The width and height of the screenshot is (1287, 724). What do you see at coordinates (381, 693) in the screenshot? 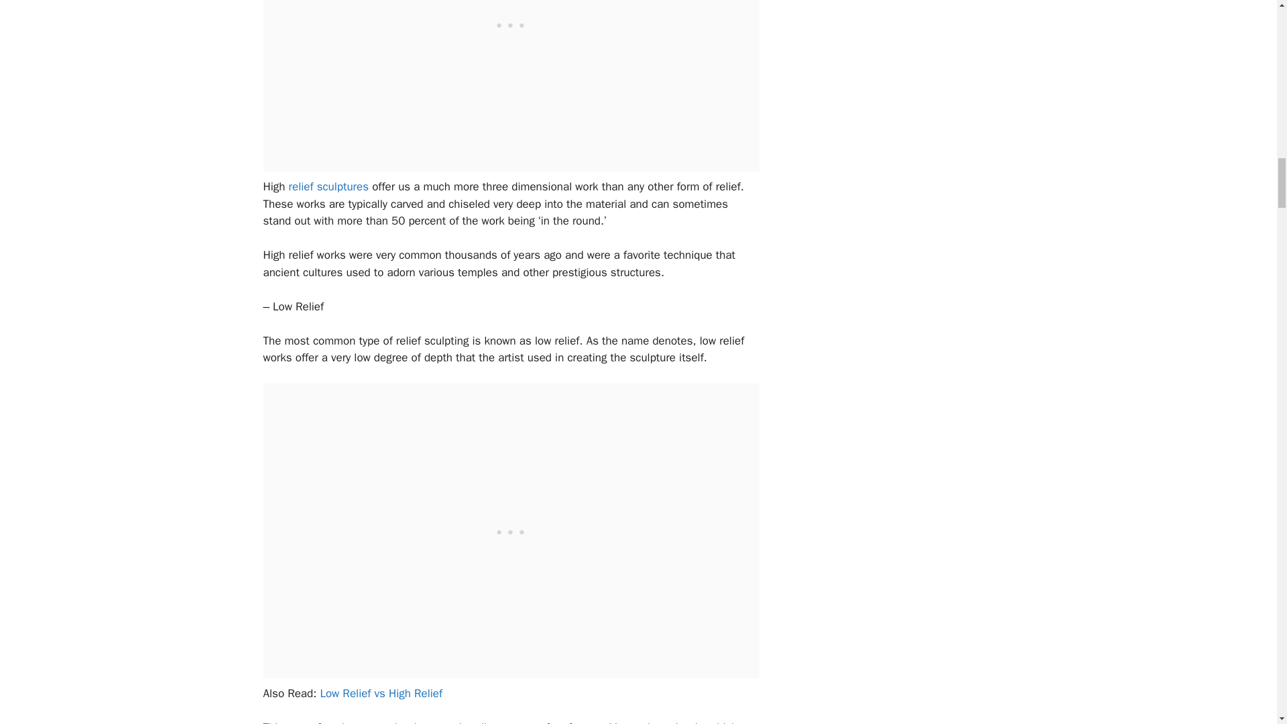
I see `Low Relief vs High Relief` at bounding box center [381, 693].